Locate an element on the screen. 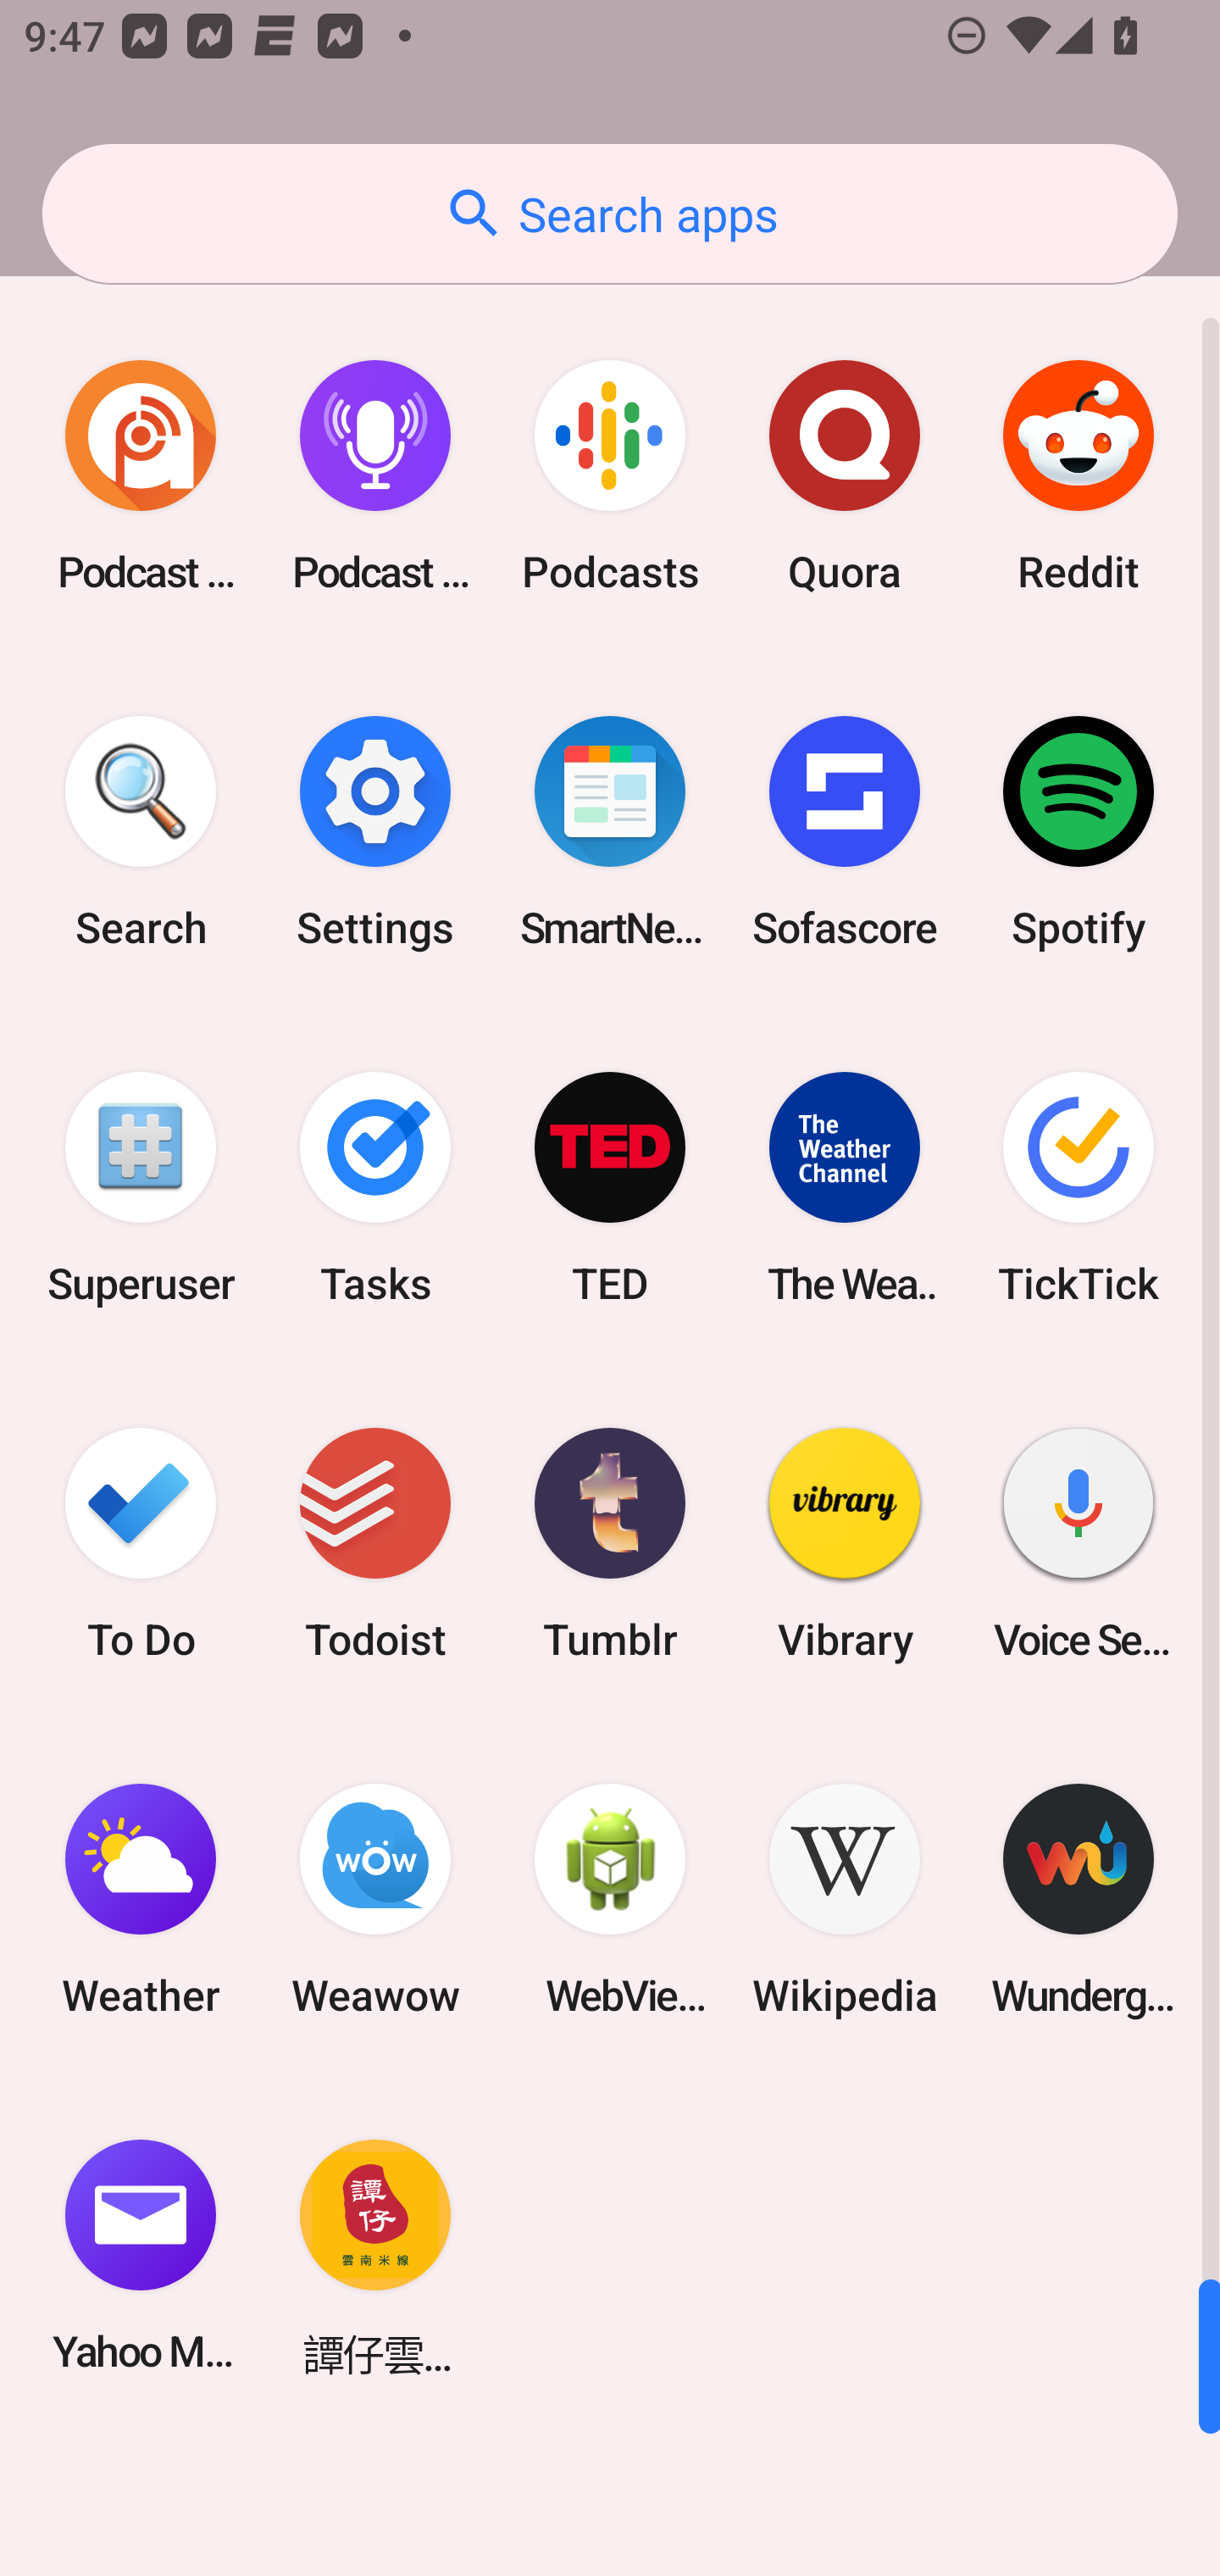 This screenshot has width=1220, height=2576. To Do is located at coordinates (141, 1542).